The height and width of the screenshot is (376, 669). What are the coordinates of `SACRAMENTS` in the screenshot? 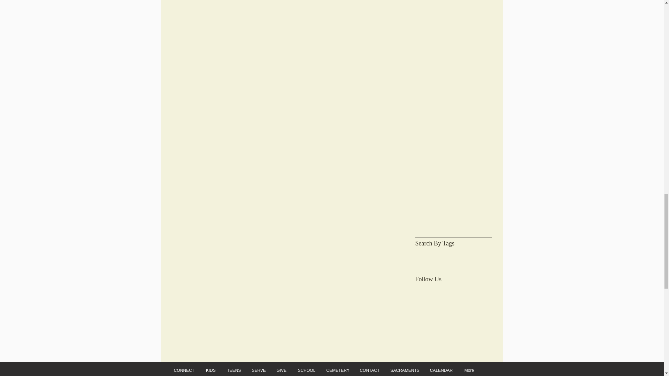 It's located at (405, 370).